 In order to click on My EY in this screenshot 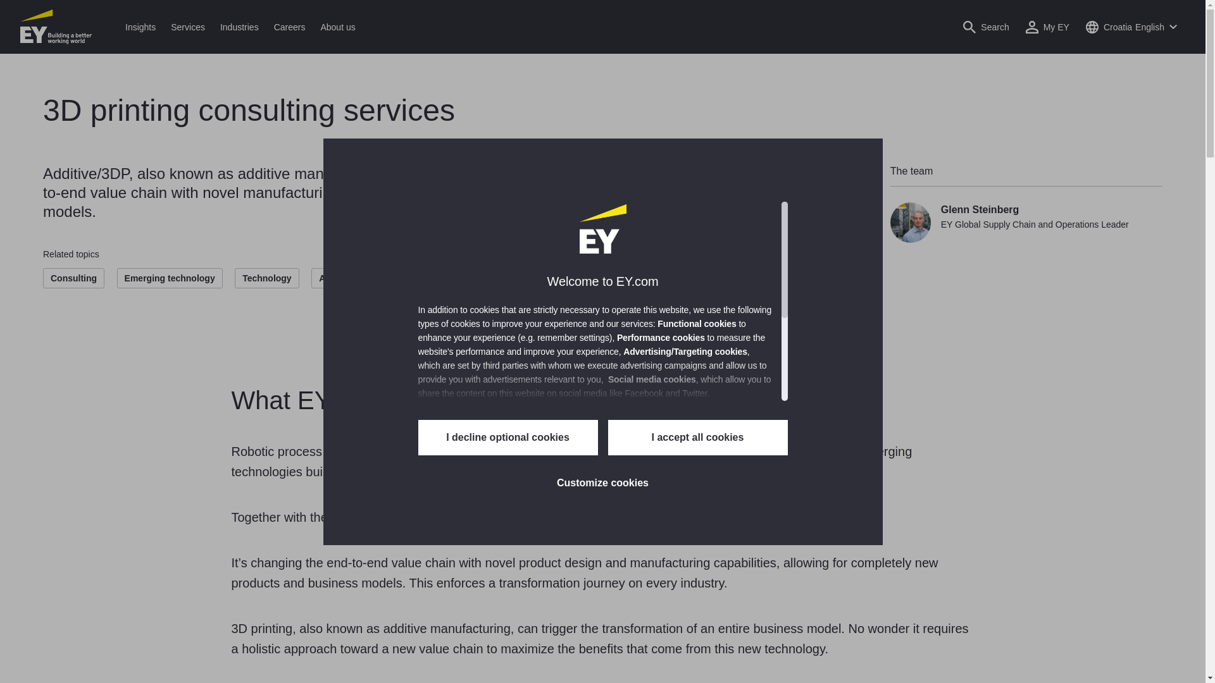, I will do `click(1048, 27)`.